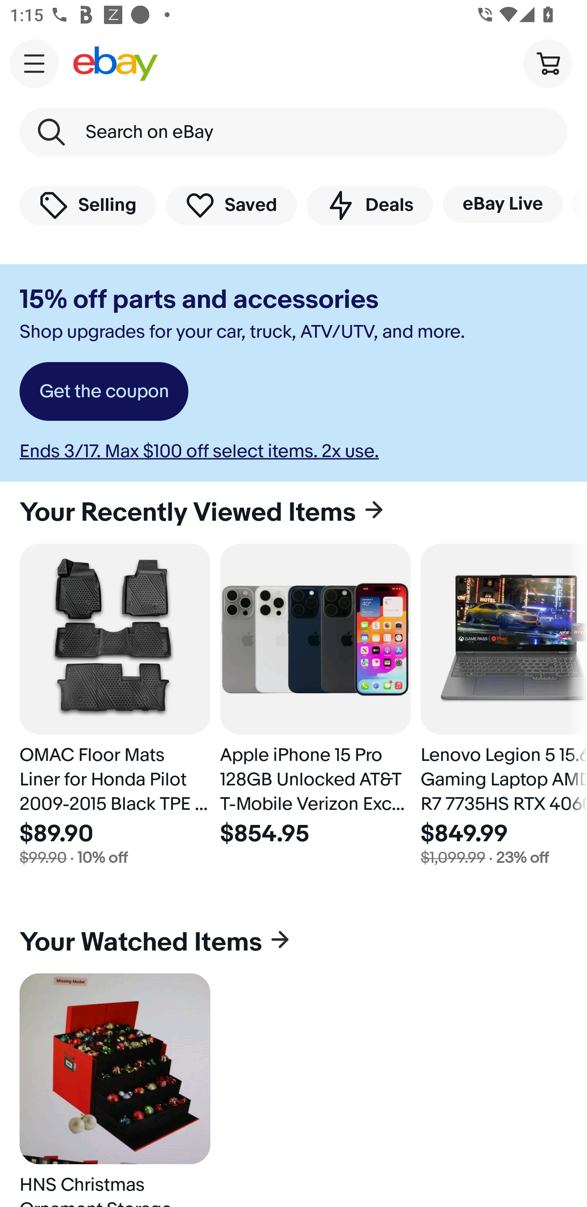  What do you see at coordinates (199, 300) in the screenshot?
I see `15% off parts and accessories` at bounding box center [199, 300].